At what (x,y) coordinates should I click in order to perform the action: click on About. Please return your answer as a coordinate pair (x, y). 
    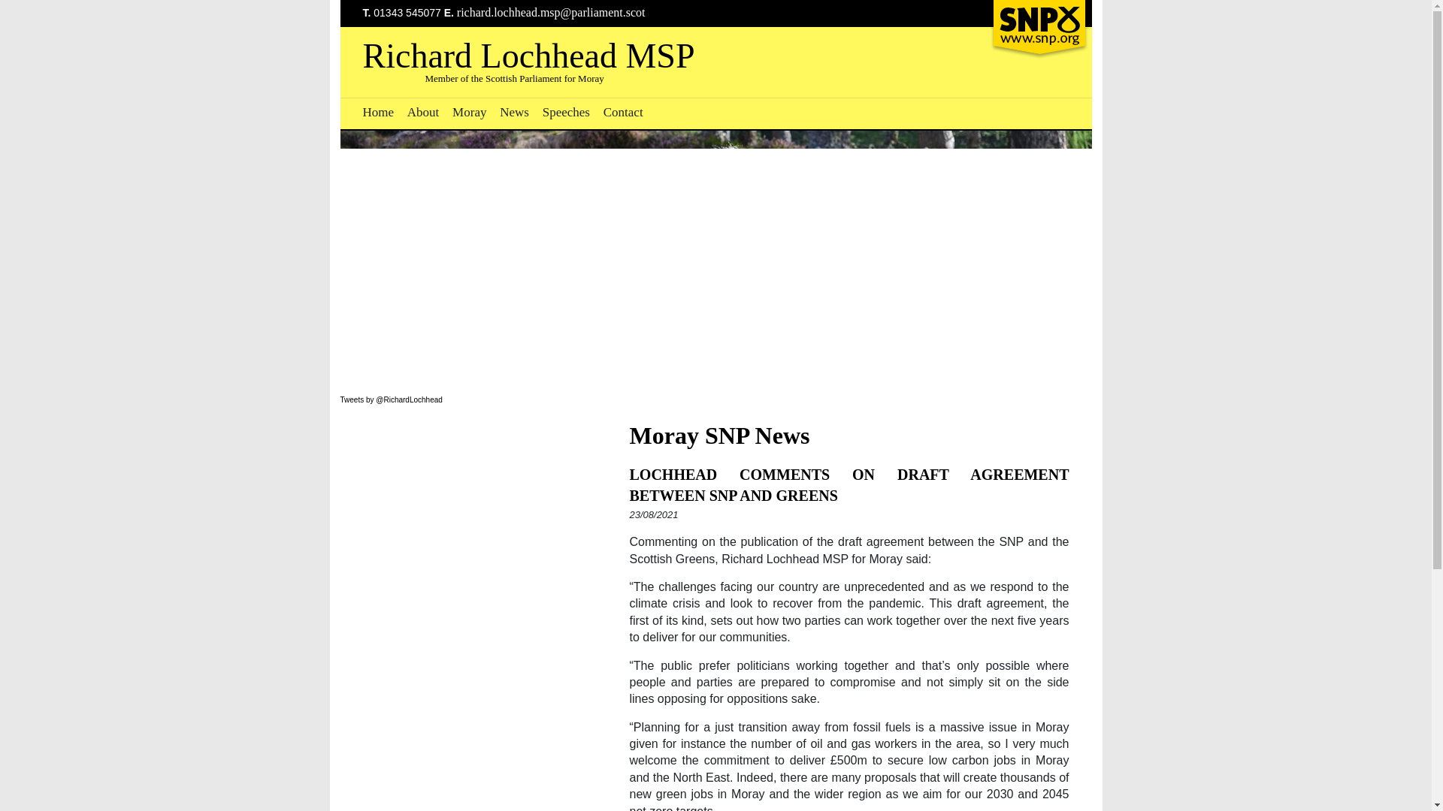
    Looking at the image, I should click on (423, 112).